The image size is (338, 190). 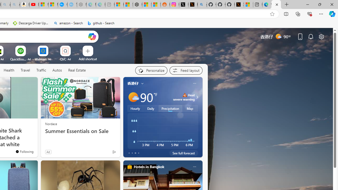 I want to click on Notifications, so click(x=311, y=36).